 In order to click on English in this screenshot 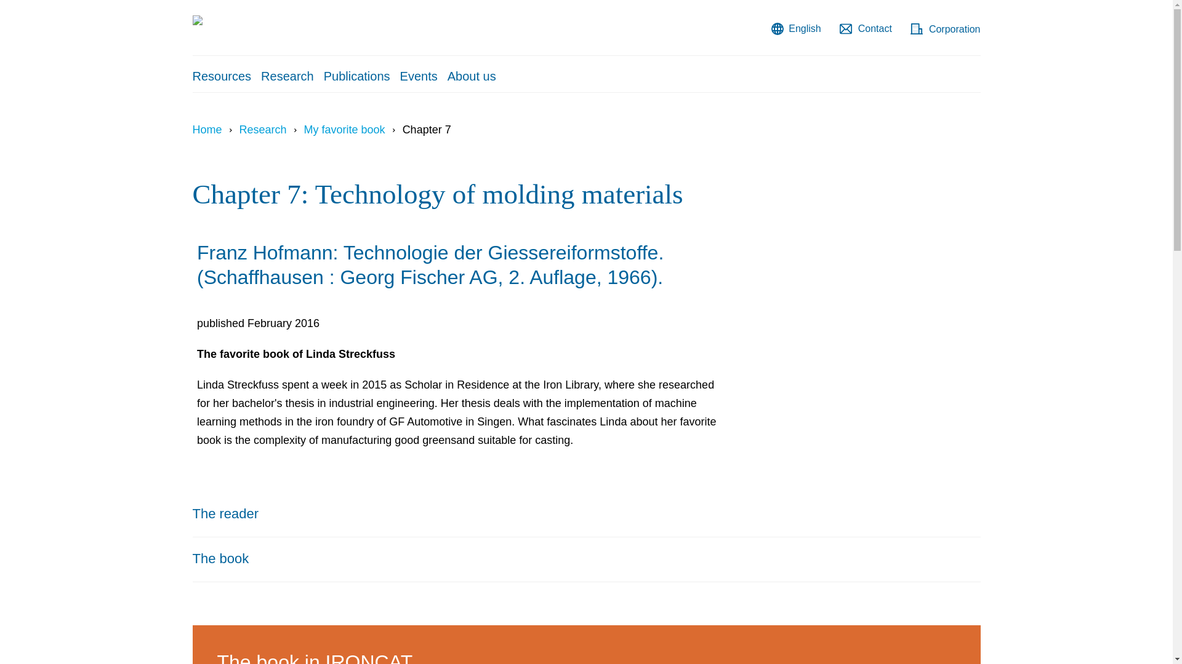, I will do `click(795, 28)`.